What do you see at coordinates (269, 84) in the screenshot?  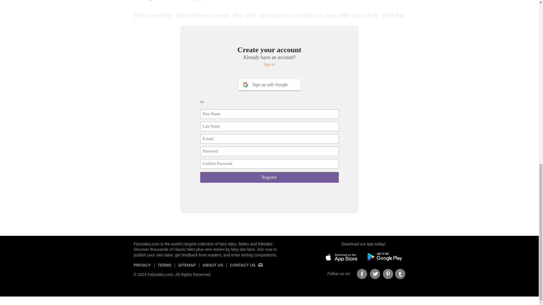 I see `Sign up with Google` at bounding box center [269, 84].